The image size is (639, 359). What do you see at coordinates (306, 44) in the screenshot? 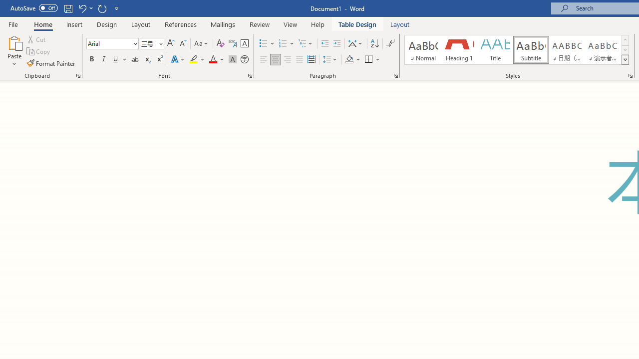
I see `Multilevel List` at bounding box center [306, 44].